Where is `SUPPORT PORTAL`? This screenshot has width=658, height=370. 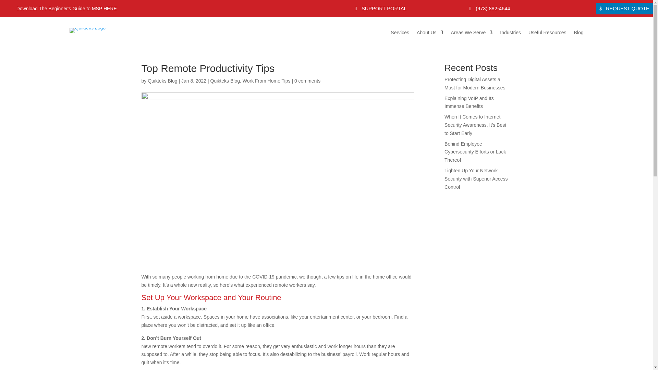
SUPPORT PORTAL is located at coordinates (380, 8).